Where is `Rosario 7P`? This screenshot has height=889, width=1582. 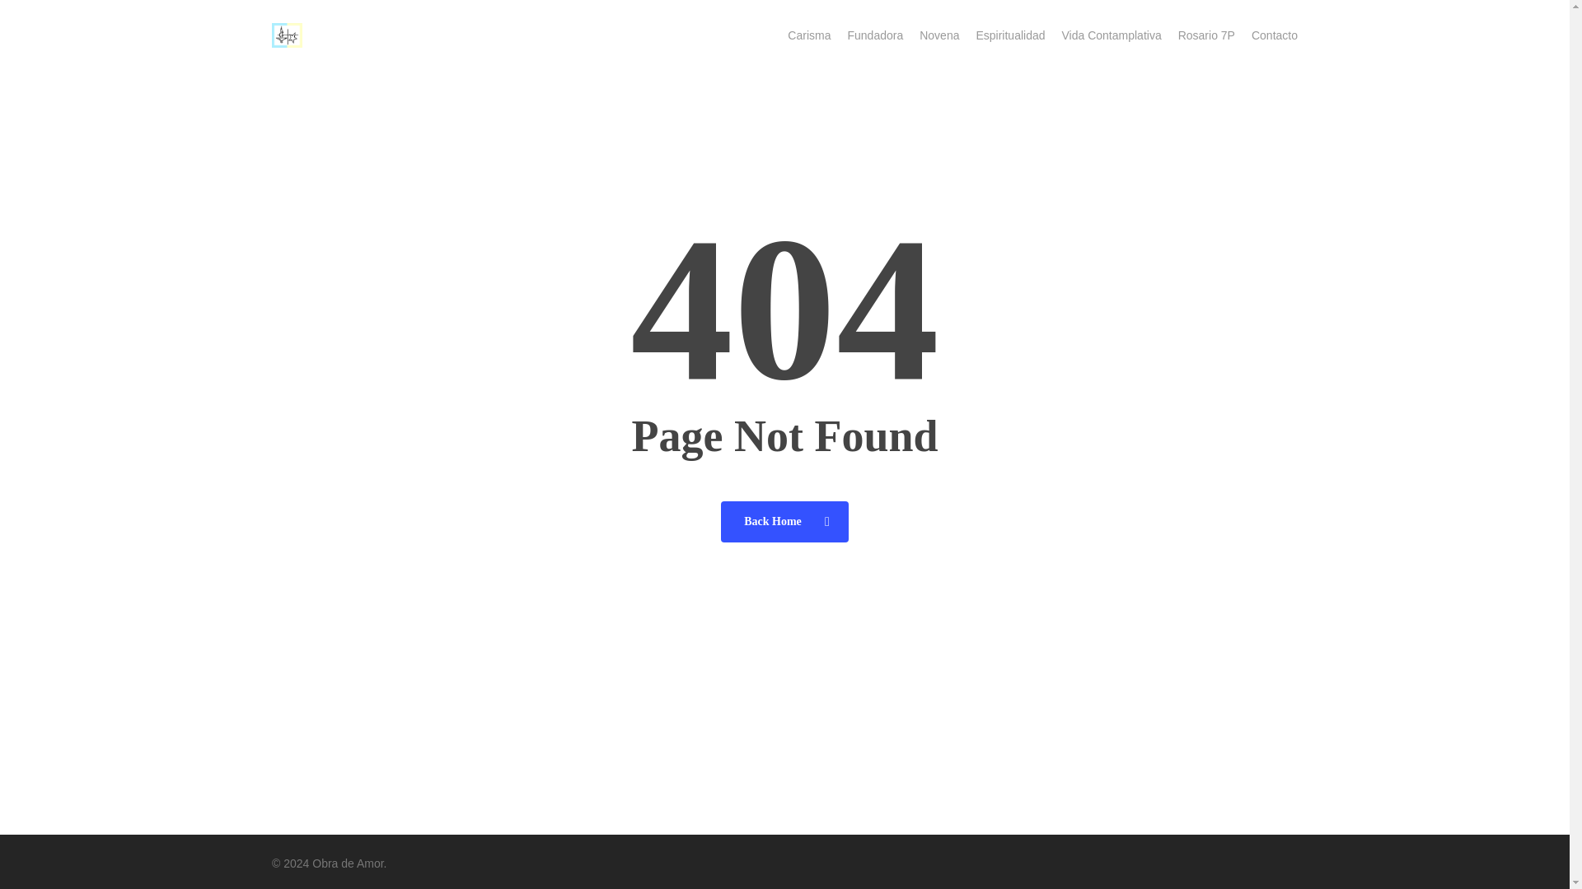
Rosario 7P is located at coordinates (1206, 35).